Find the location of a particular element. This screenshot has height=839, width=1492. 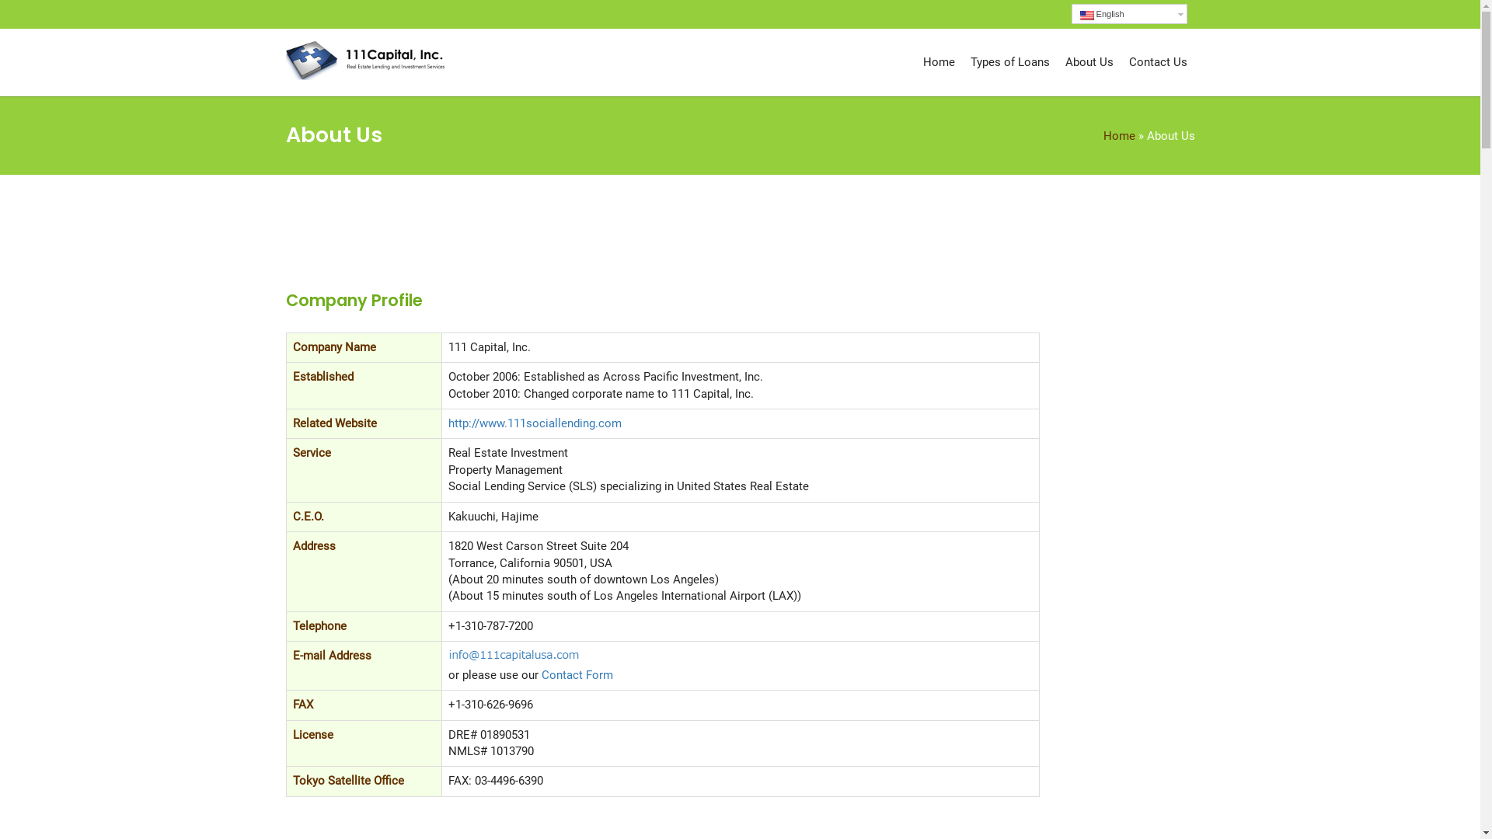

 English is located at coordinates (1128, 14).